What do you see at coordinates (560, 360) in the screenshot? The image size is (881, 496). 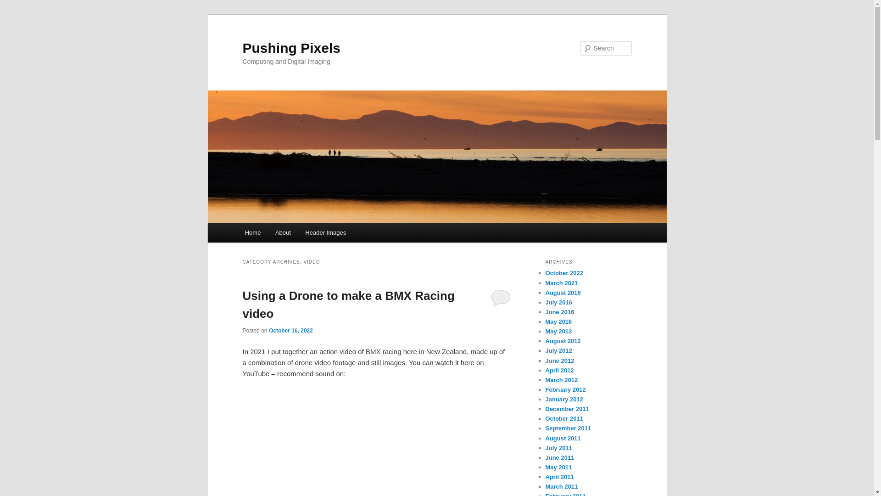 I see `June 2012` at bounding box center [560, 360].